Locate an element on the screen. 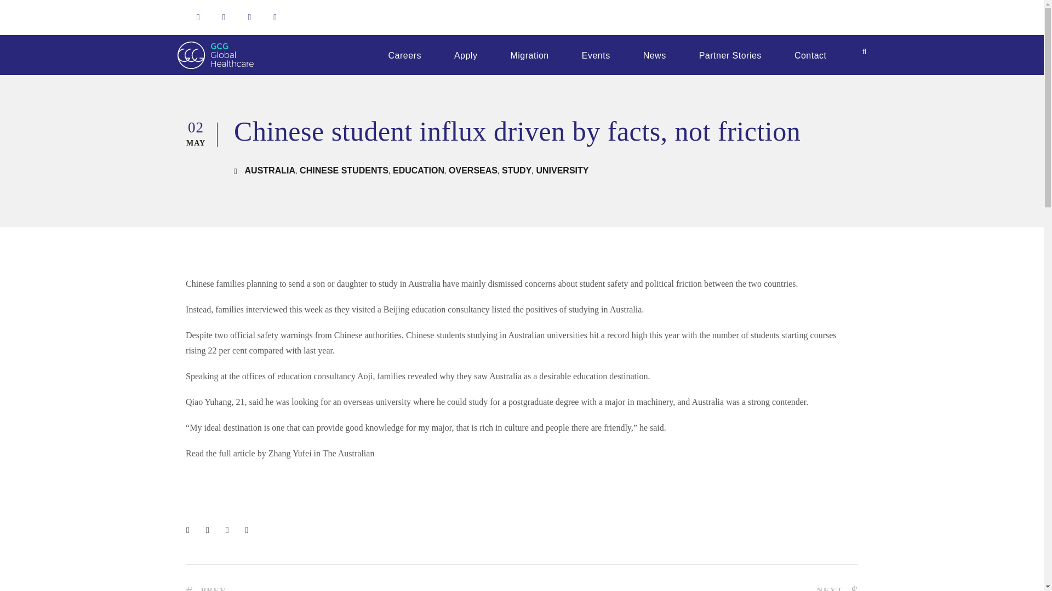  Migration is located at coordinates (529, 47).